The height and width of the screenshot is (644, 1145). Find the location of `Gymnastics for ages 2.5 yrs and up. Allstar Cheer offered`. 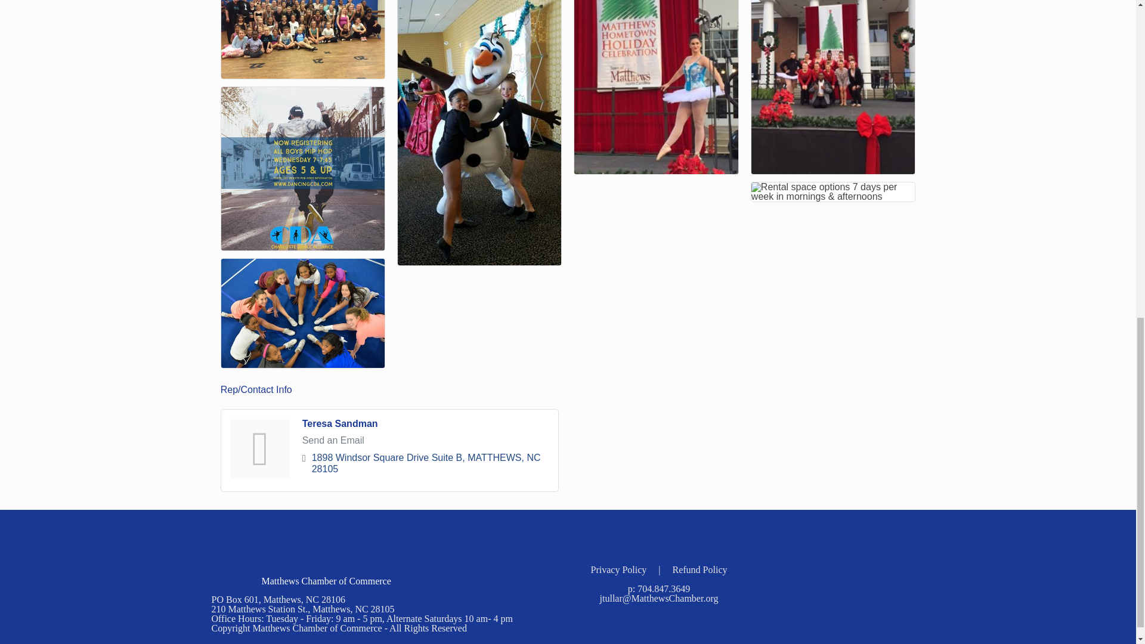

Gymnastics for ages 2.5 yrs and up. Allstar Cheer offered is located at coordinates (303, 313).